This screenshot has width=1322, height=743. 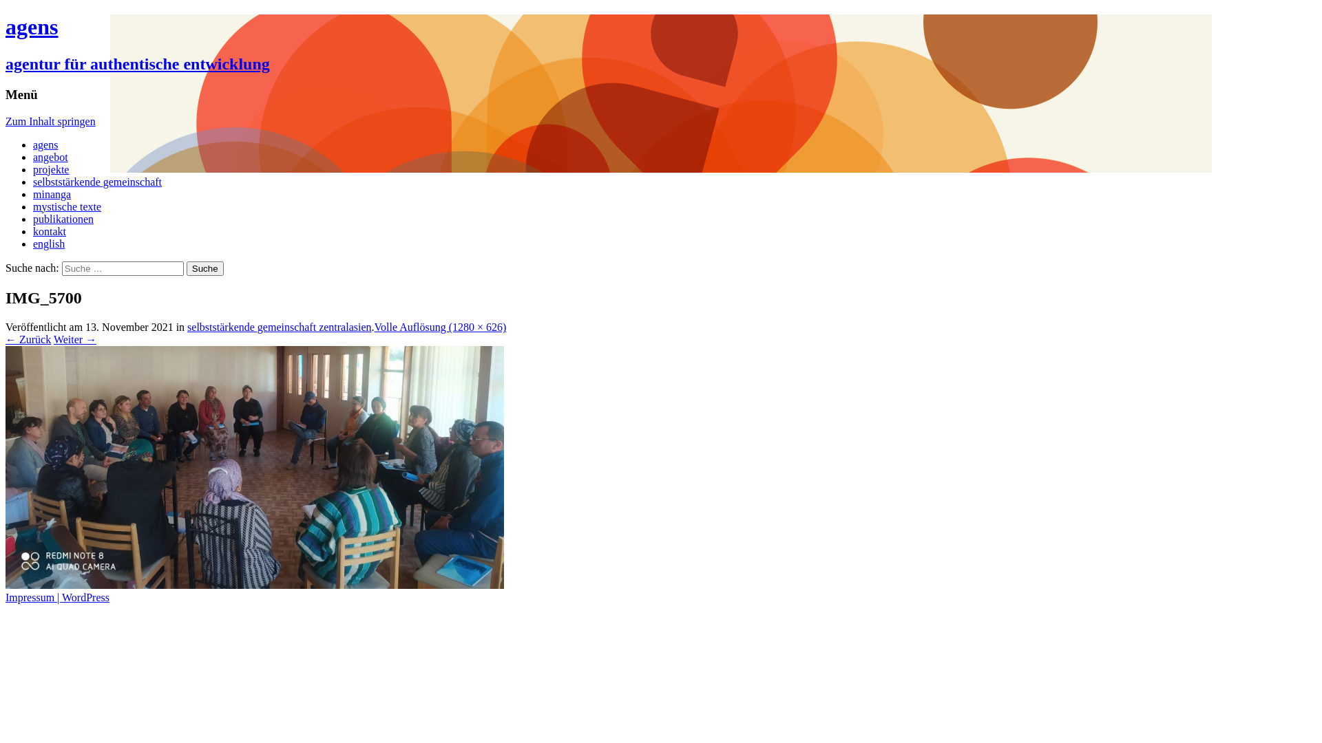 I want to click on Zum Inhalt springen, so click(x=51, y=121).